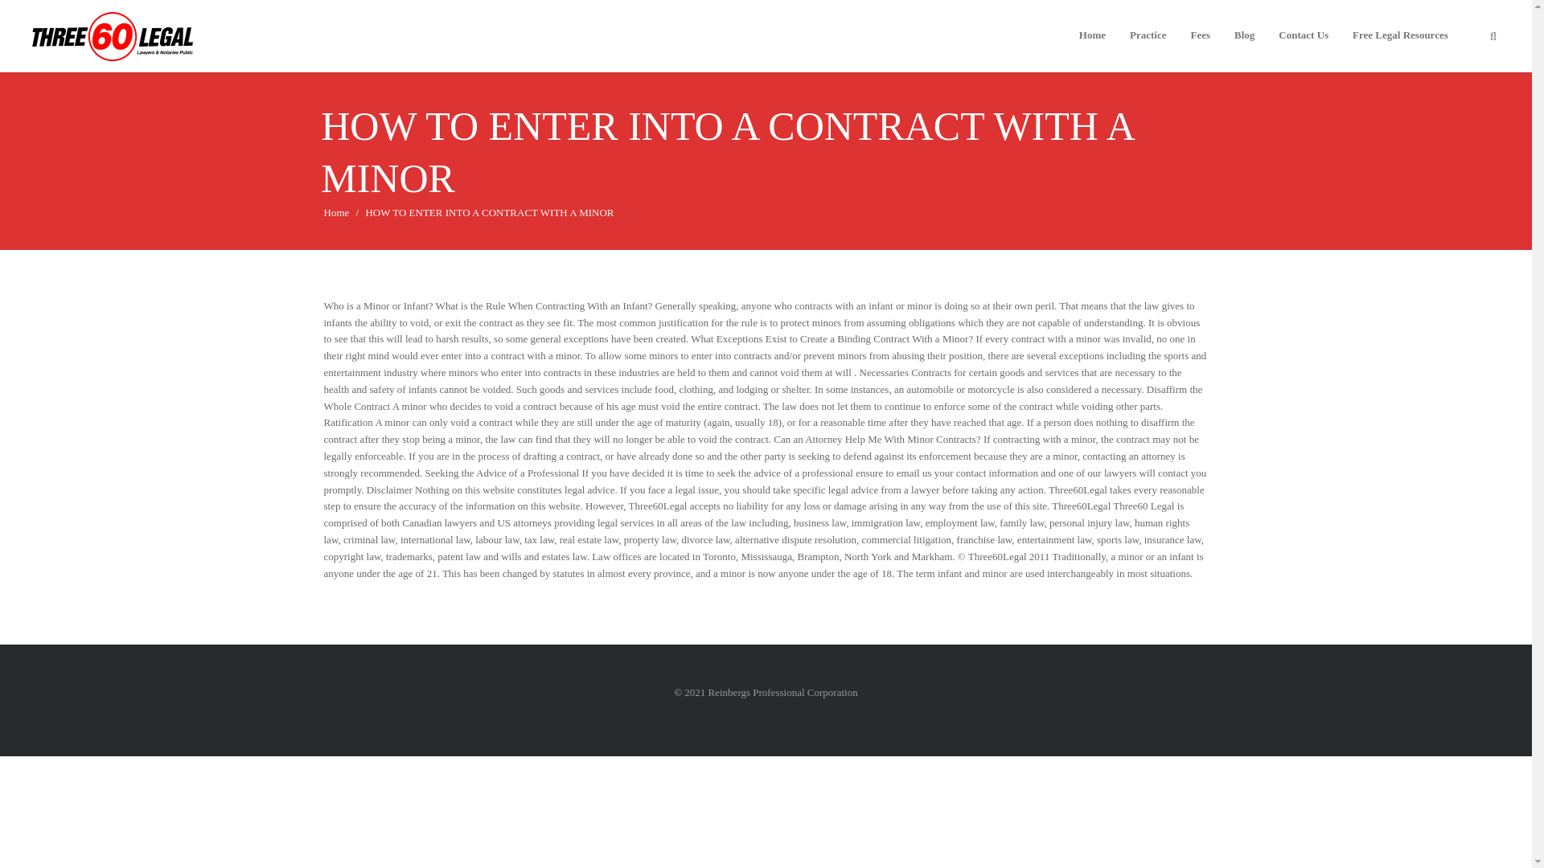 Image resolution: width=1544 pixels, height=868 pixels. Describe the element at coordinates (1092, 44) in the screenshot. I see `Home` at that location.